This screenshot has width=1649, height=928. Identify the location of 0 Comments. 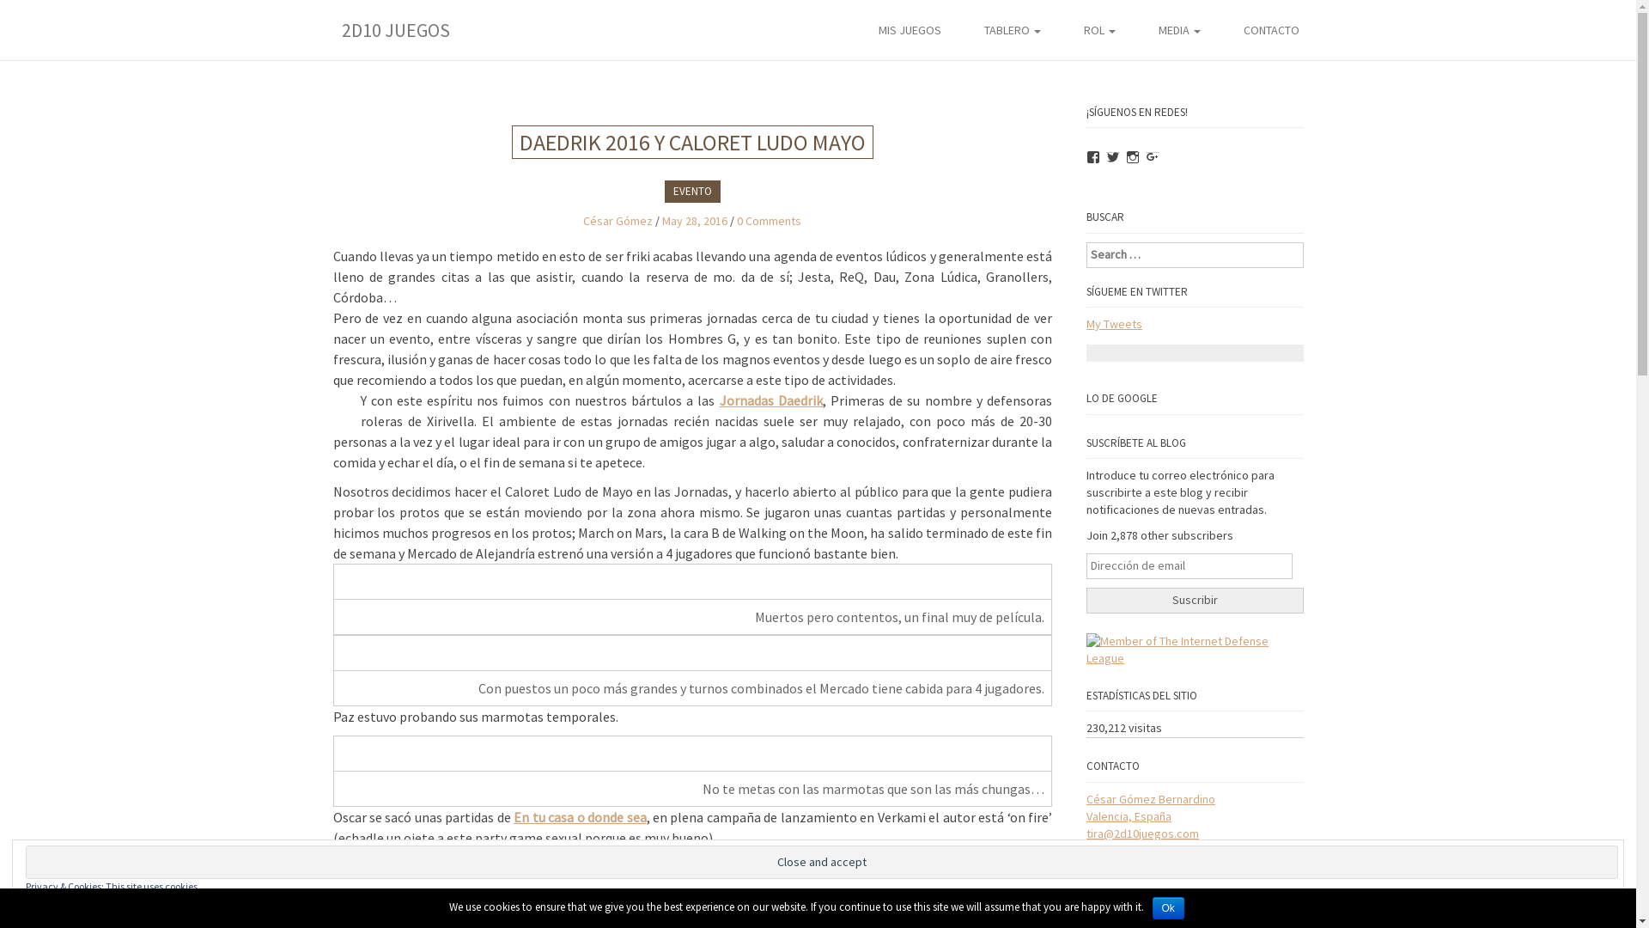
(770, 221).